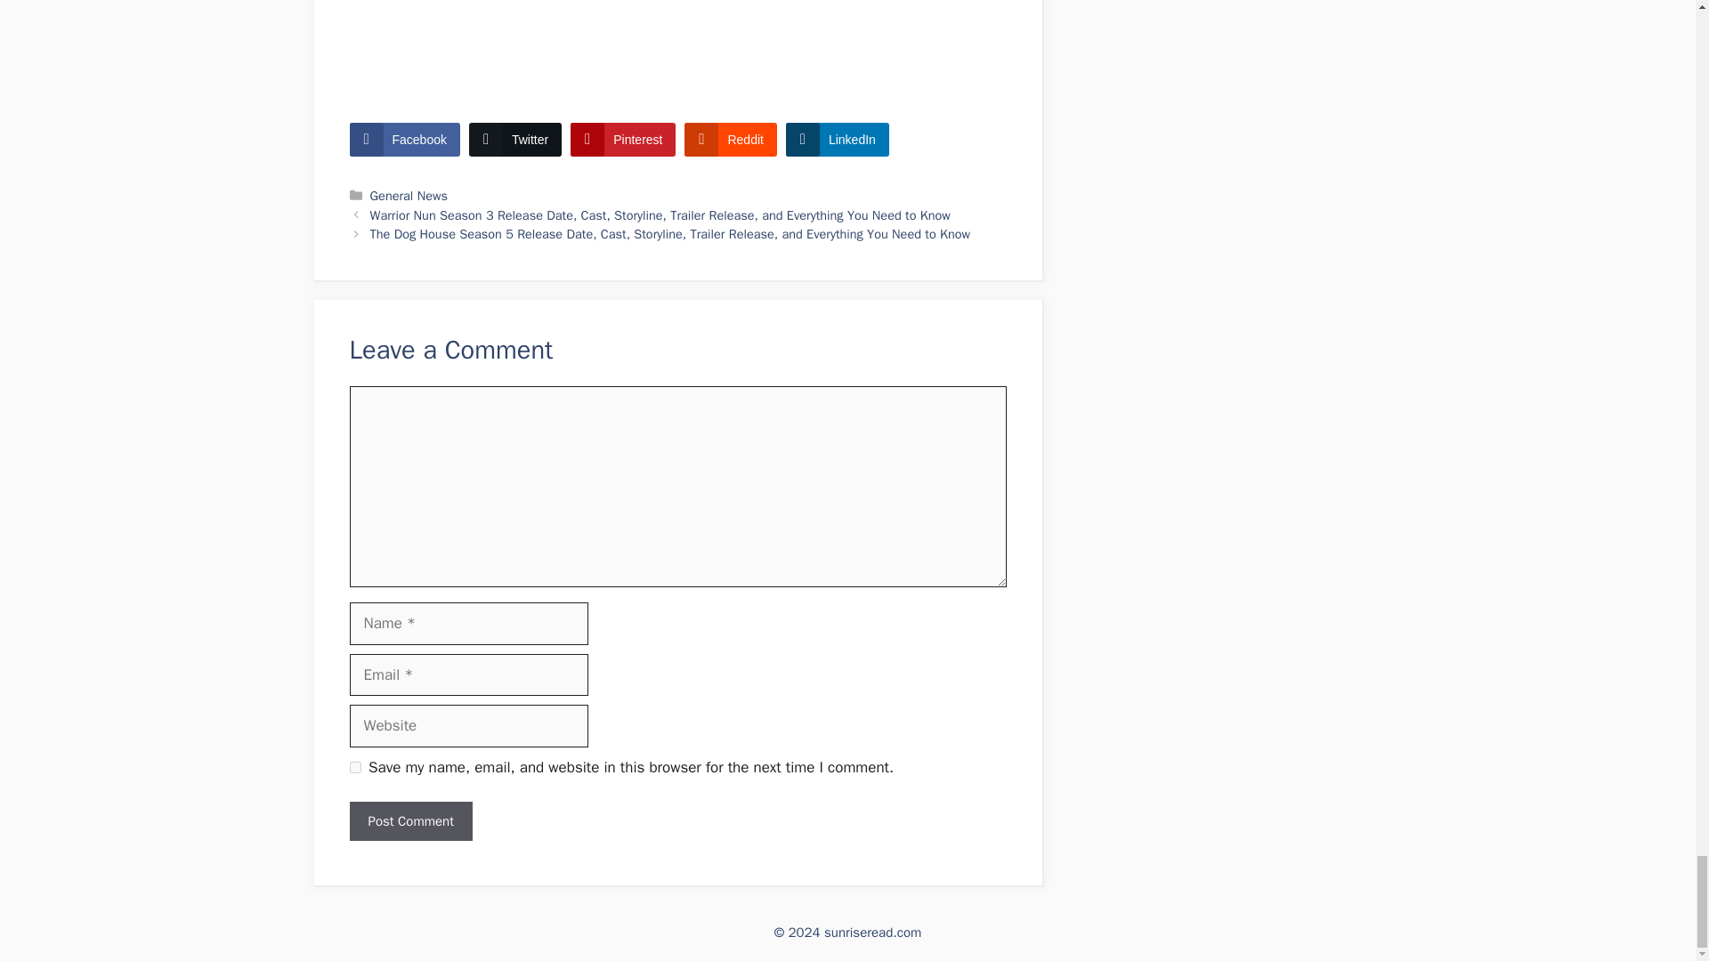  I want to click on LinkedIn, so click(837, 140).